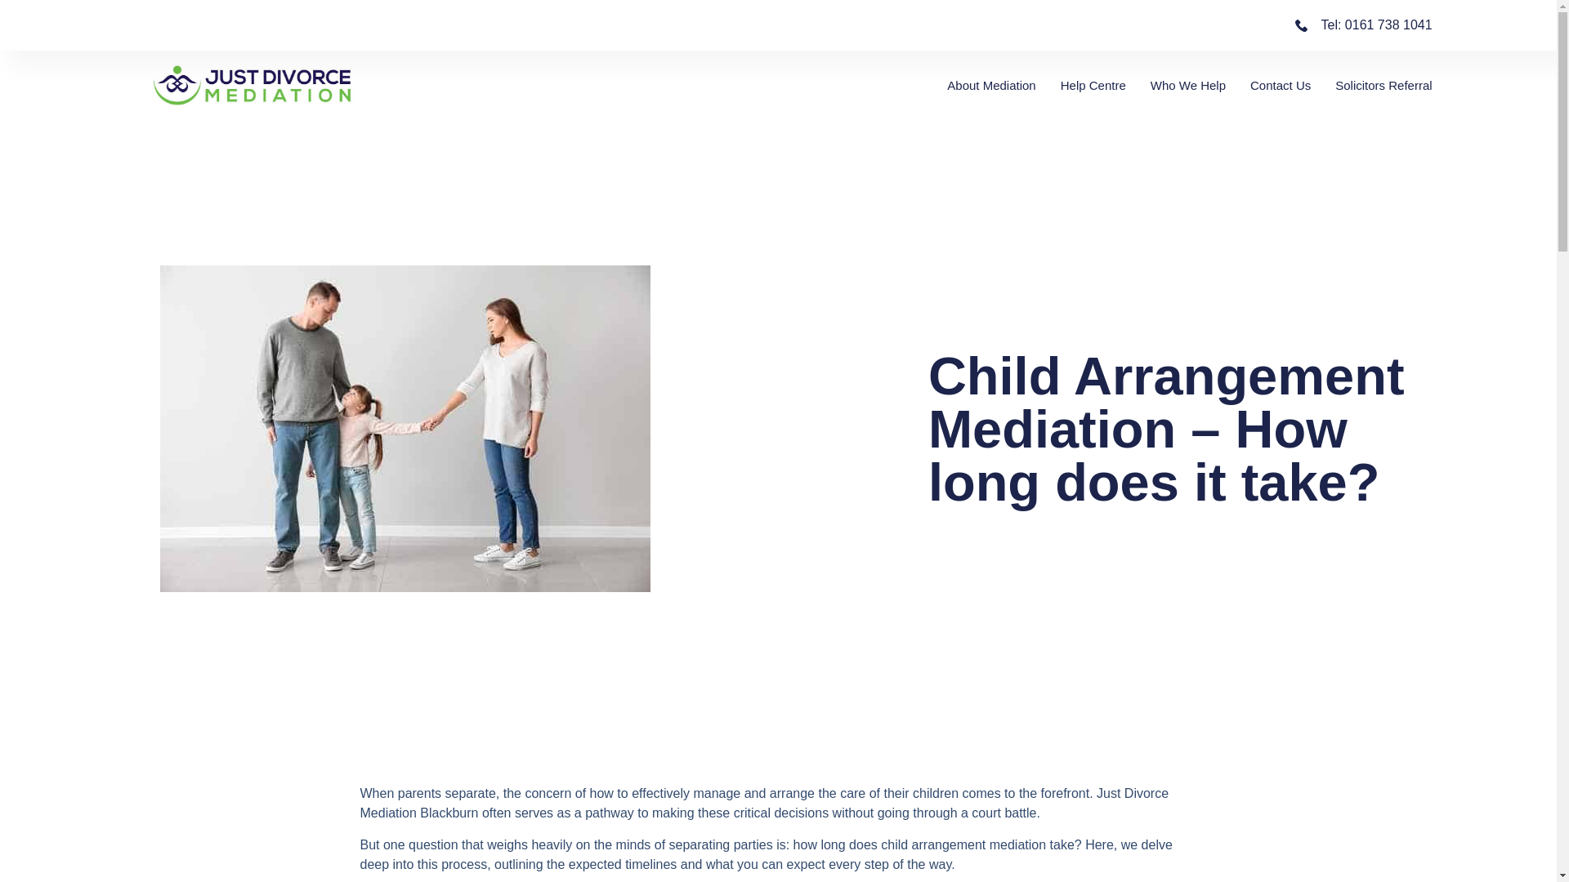 The image size is (1569, 882). What do you see at coordinates (1280, 85) in the screenshot?
I see `Contact Us` at bounding box center [1280, 85].